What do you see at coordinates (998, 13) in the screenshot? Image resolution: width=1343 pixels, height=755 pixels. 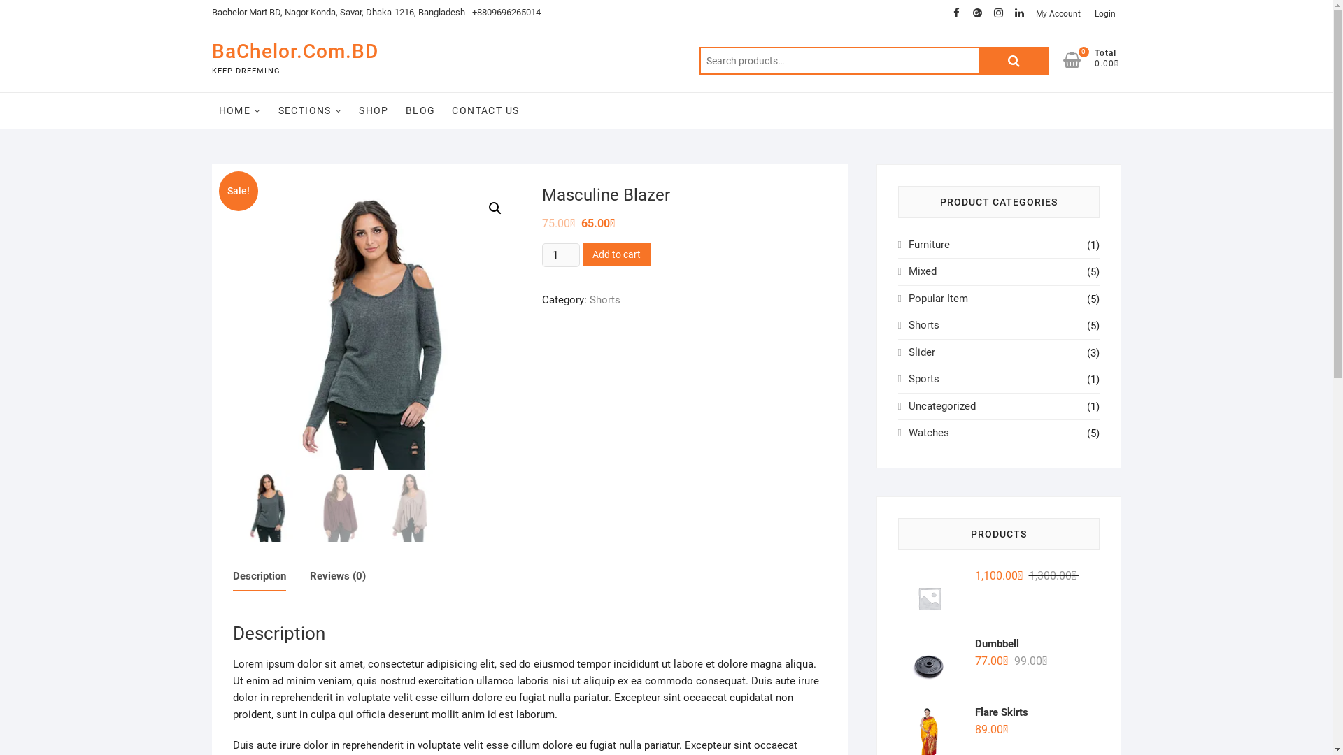 I see `instagram` at bounding box center [998, 13].